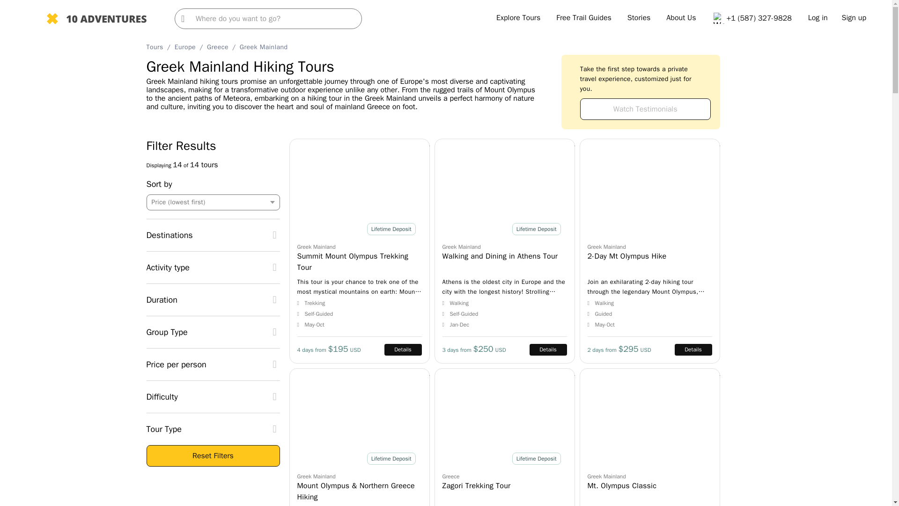  I want to click on Explore Tours, so click(518, 18).